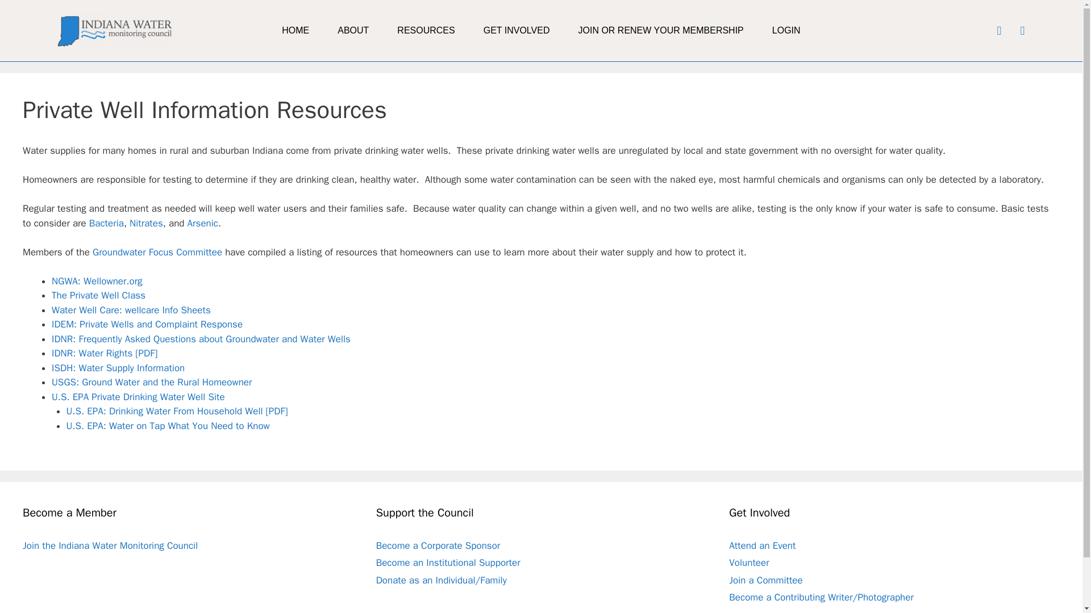 The image size is (1091, 613). I want to click on GET INVOLVED, so click(516, 31).